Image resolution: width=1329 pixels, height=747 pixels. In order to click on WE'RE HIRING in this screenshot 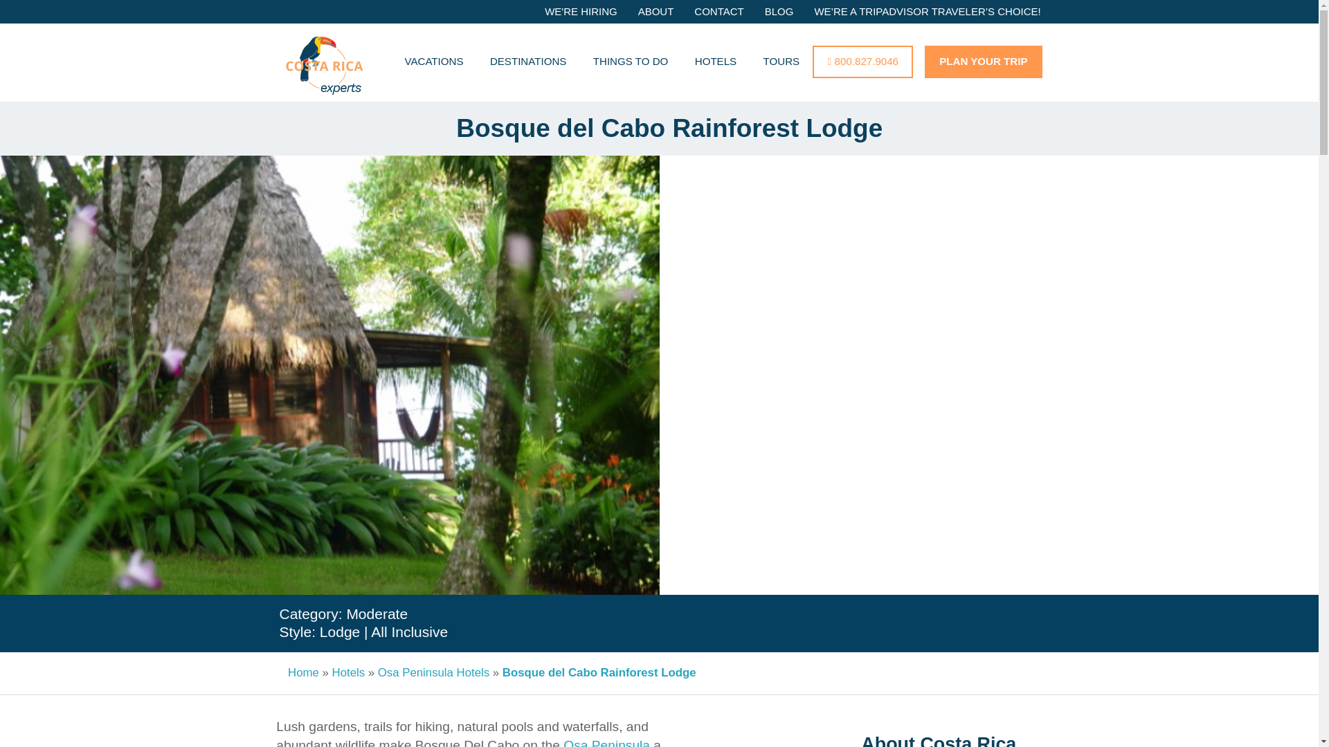, I will do `click(580, 12)`.